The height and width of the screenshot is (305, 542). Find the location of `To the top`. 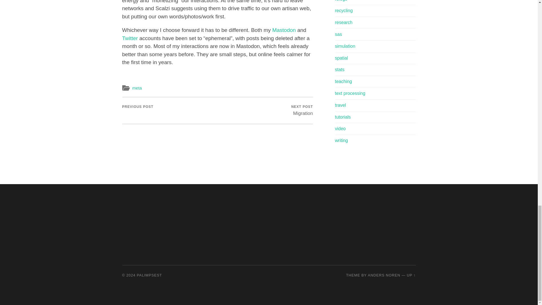

To the top is located at coordinates (411, 275).